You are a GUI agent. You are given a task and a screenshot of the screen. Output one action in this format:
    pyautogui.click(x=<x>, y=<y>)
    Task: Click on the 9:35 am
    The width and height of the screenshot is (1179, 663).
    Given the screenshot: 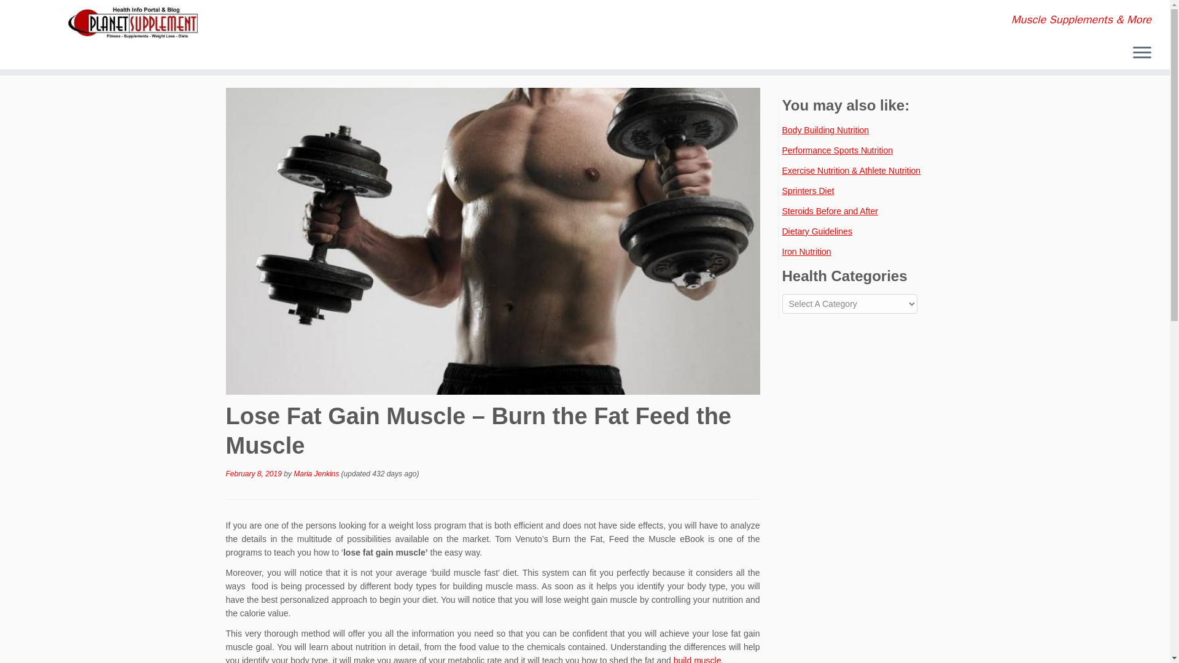 What is the action you would take?
    pyautogui.click(x=254, y=473)
    